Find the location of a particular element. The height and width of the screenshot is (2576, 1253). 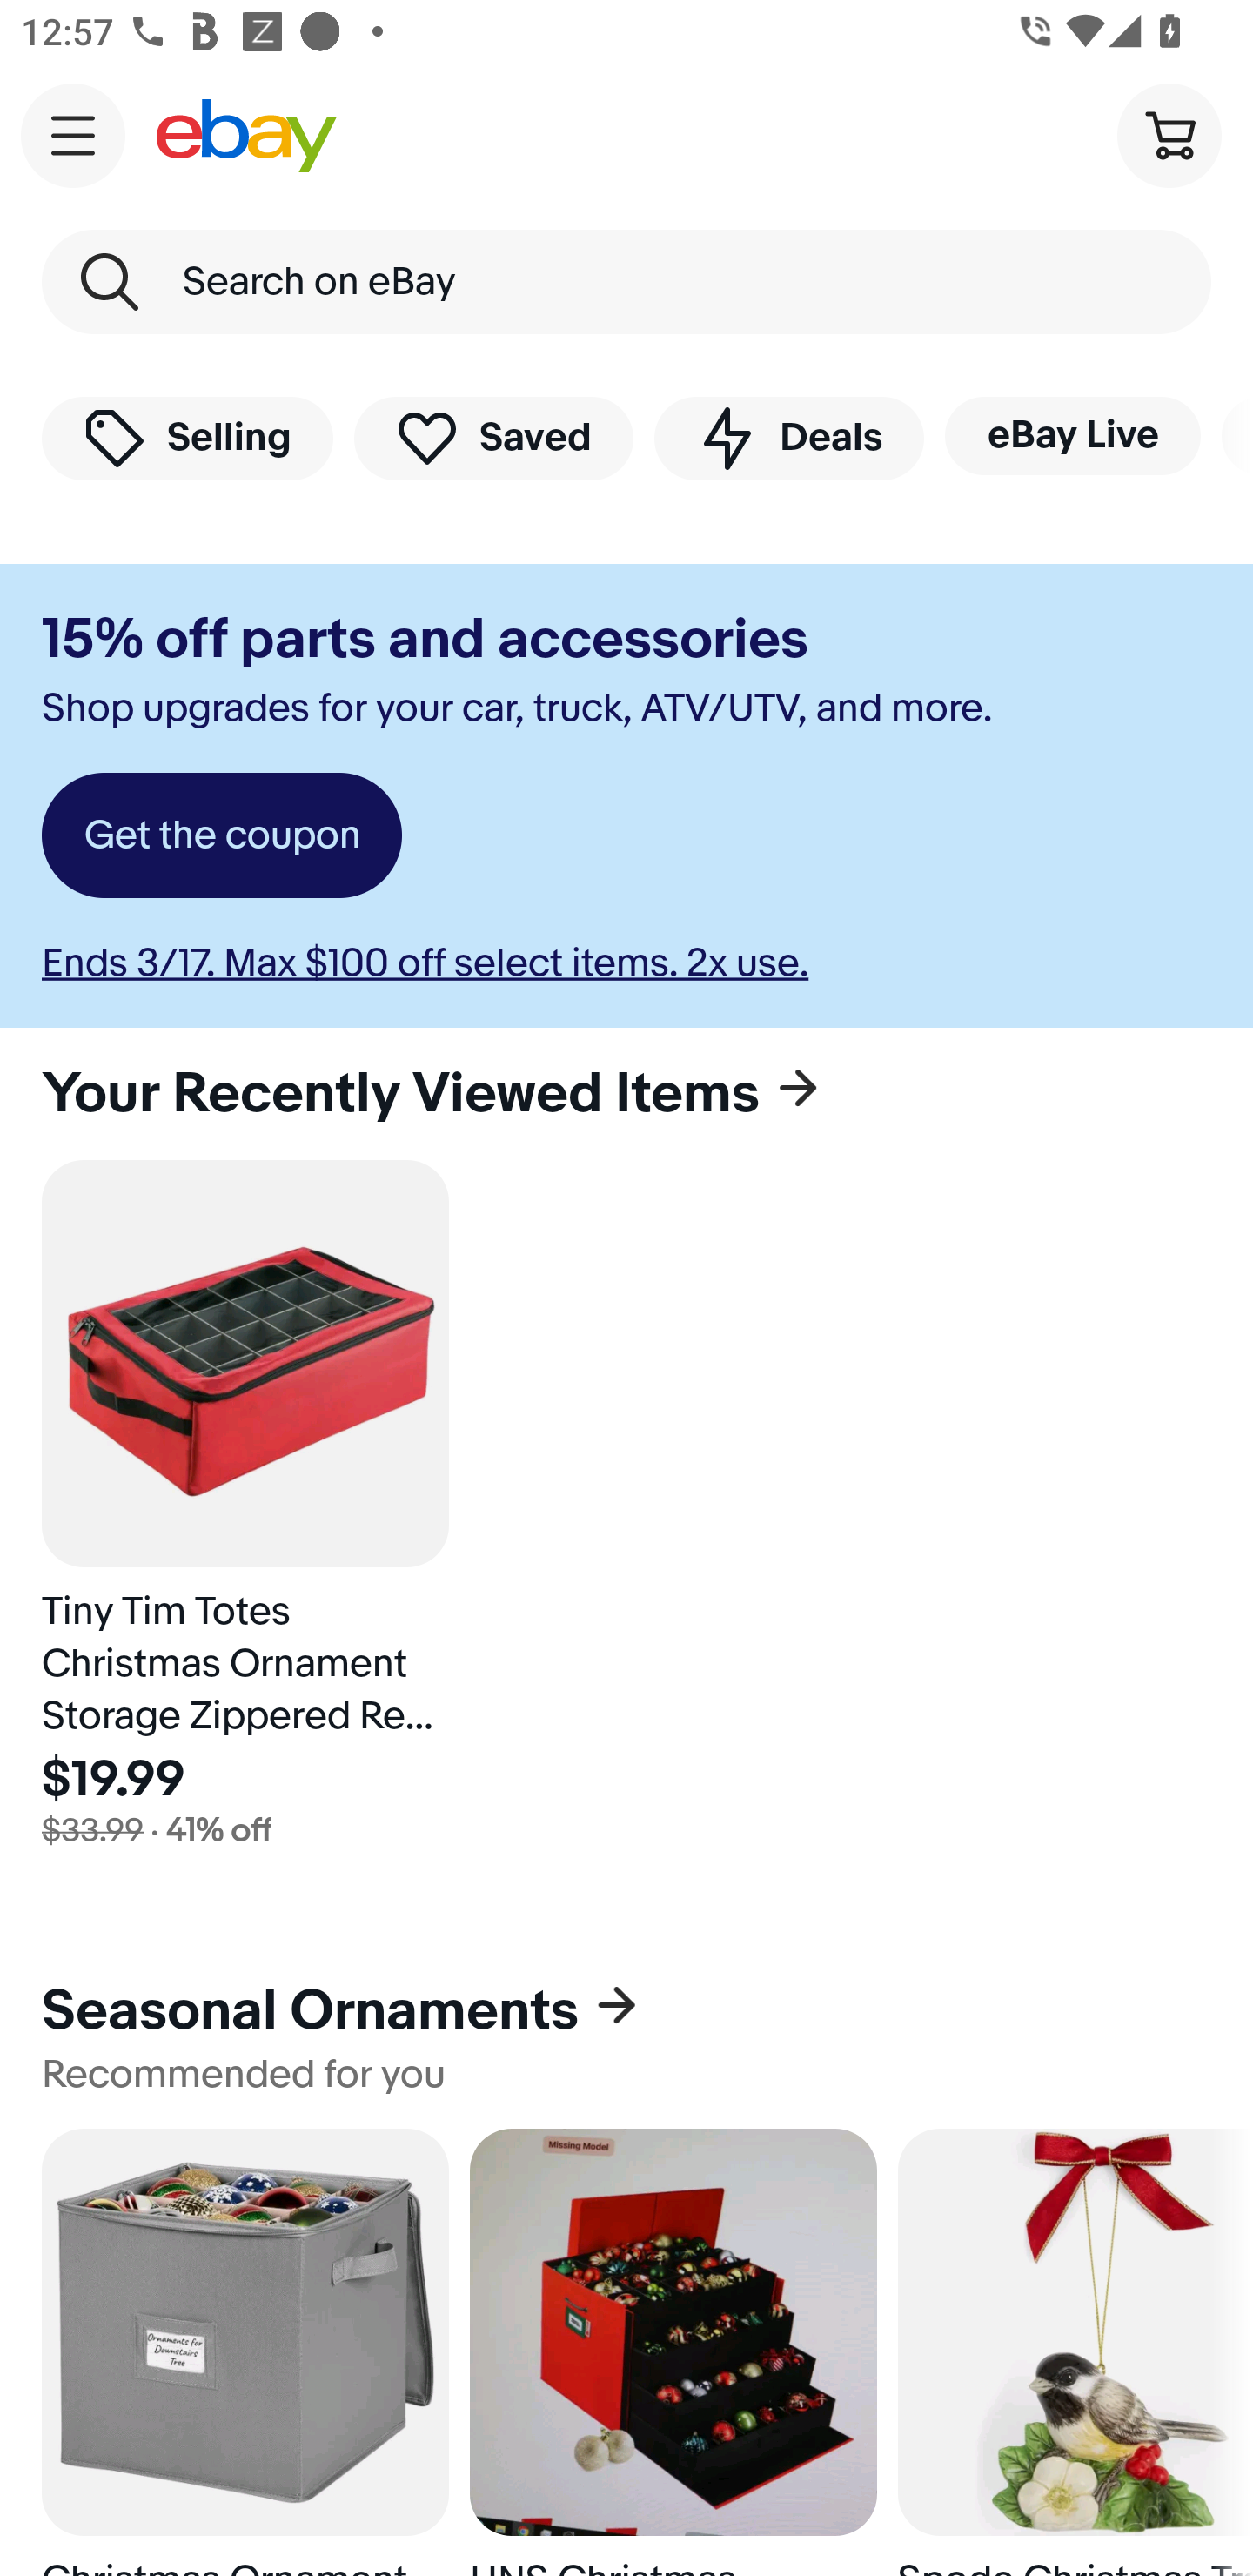

Deals is located at coordinates (788, 437).